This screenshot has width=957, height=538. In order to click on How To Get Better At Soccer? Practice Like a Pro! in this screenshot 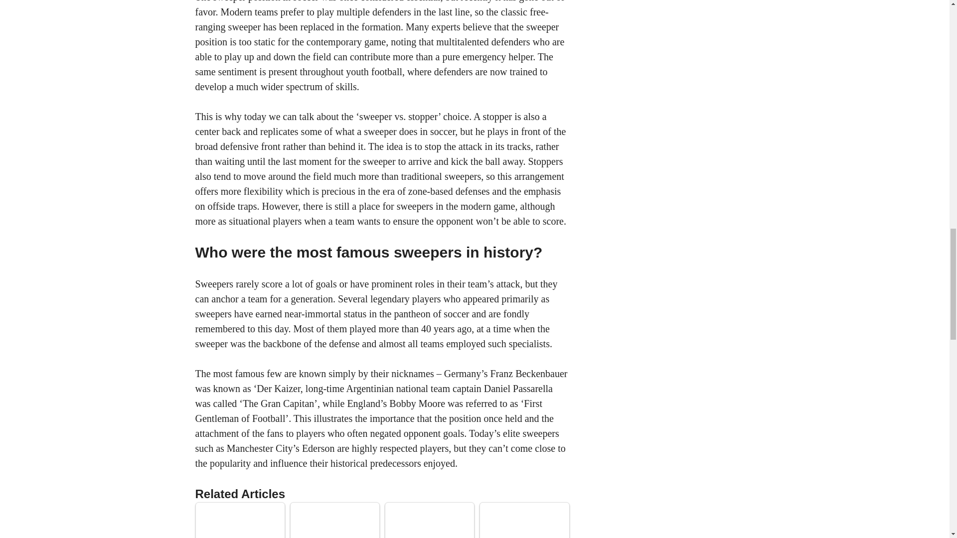, I will do `click(239, 520)`.